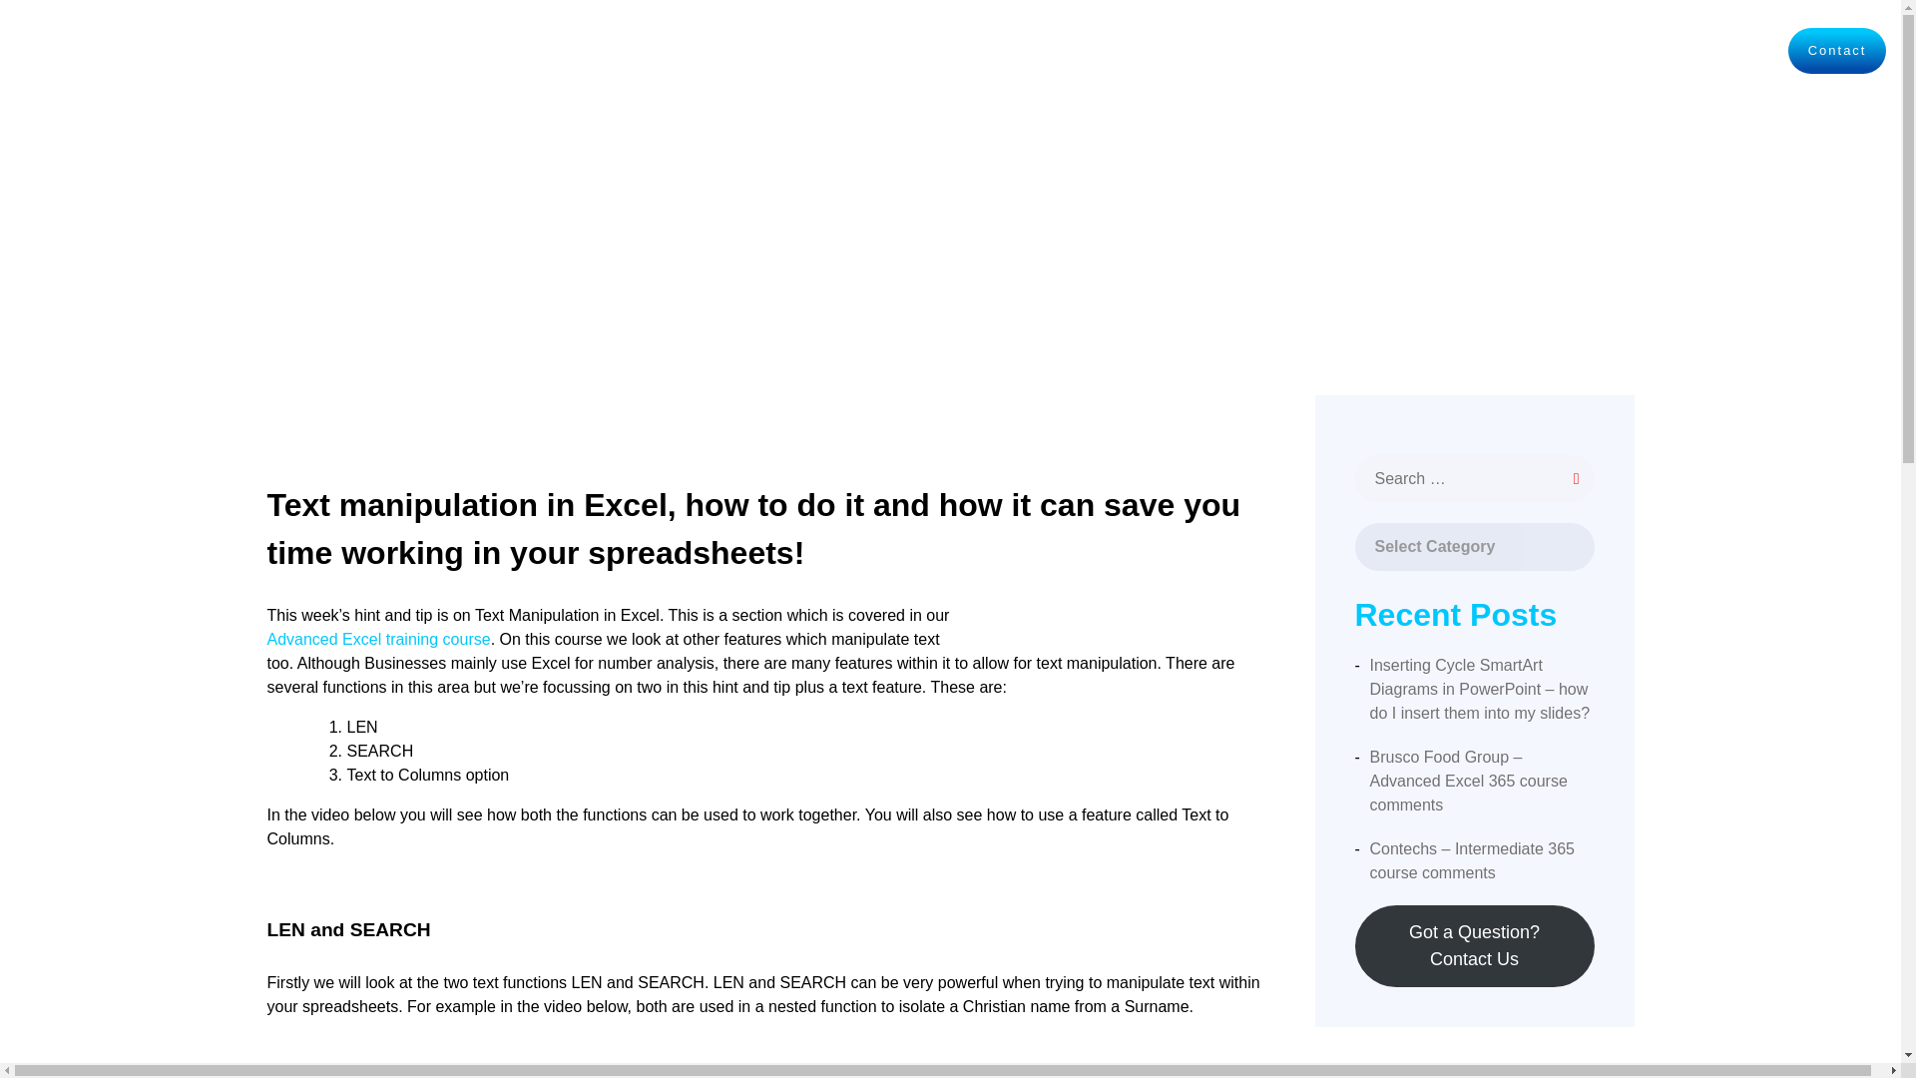 The height and width of the screenshot is (1078, 1916). I want to click on Hints and Tips, so click(1499, 50).